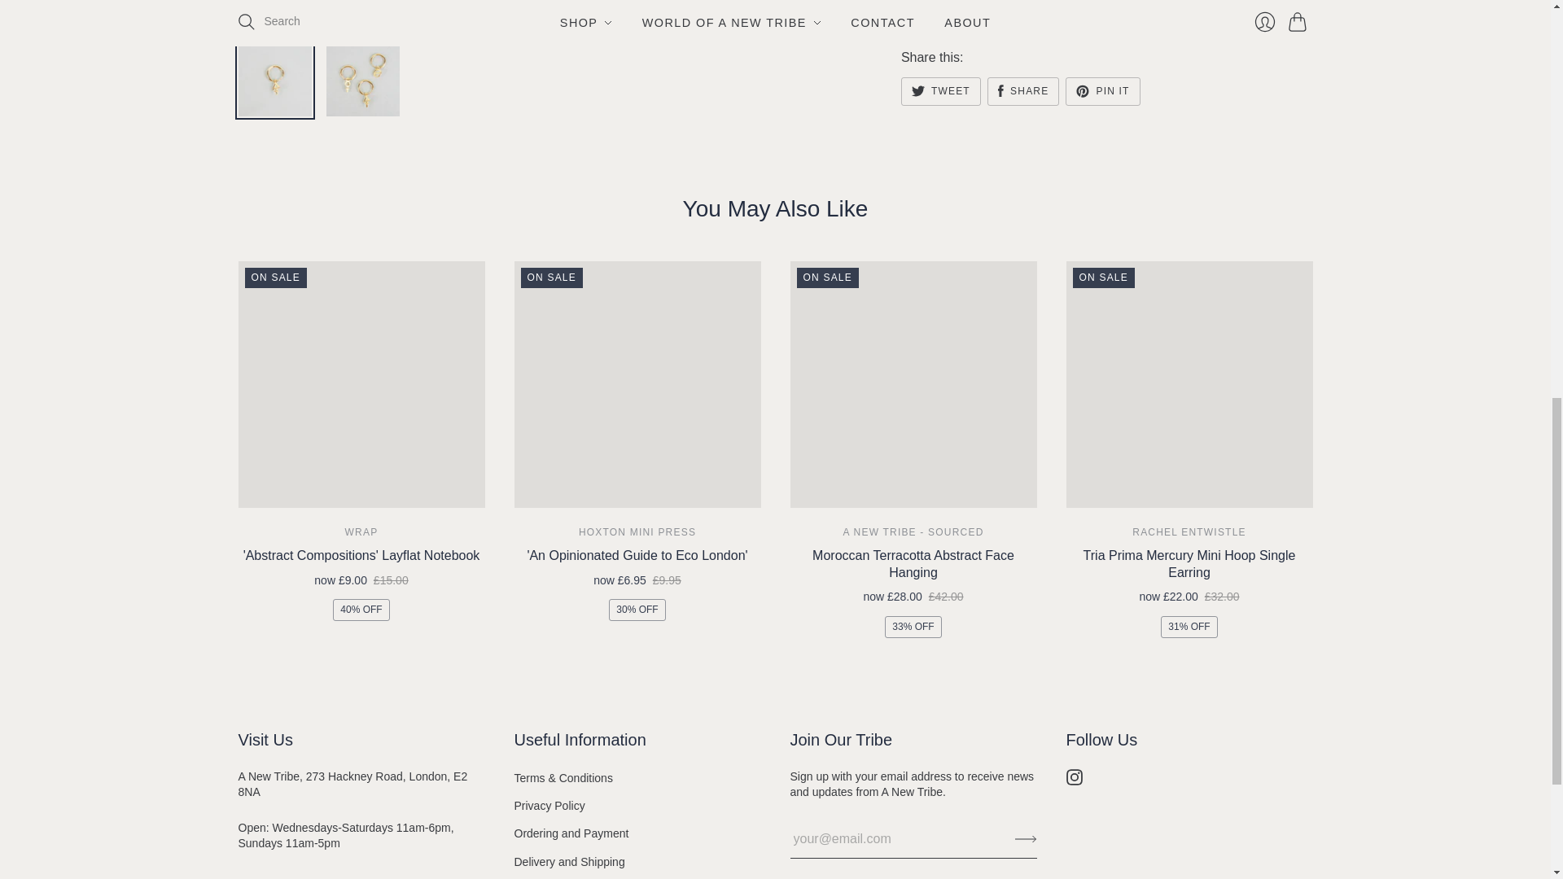 Image resolution: width=1563 pixels, height=879 pixels. Describe the element at coordinates (913, 531) in the screenshot. I see `A New Tribe - Sourced` at that location.